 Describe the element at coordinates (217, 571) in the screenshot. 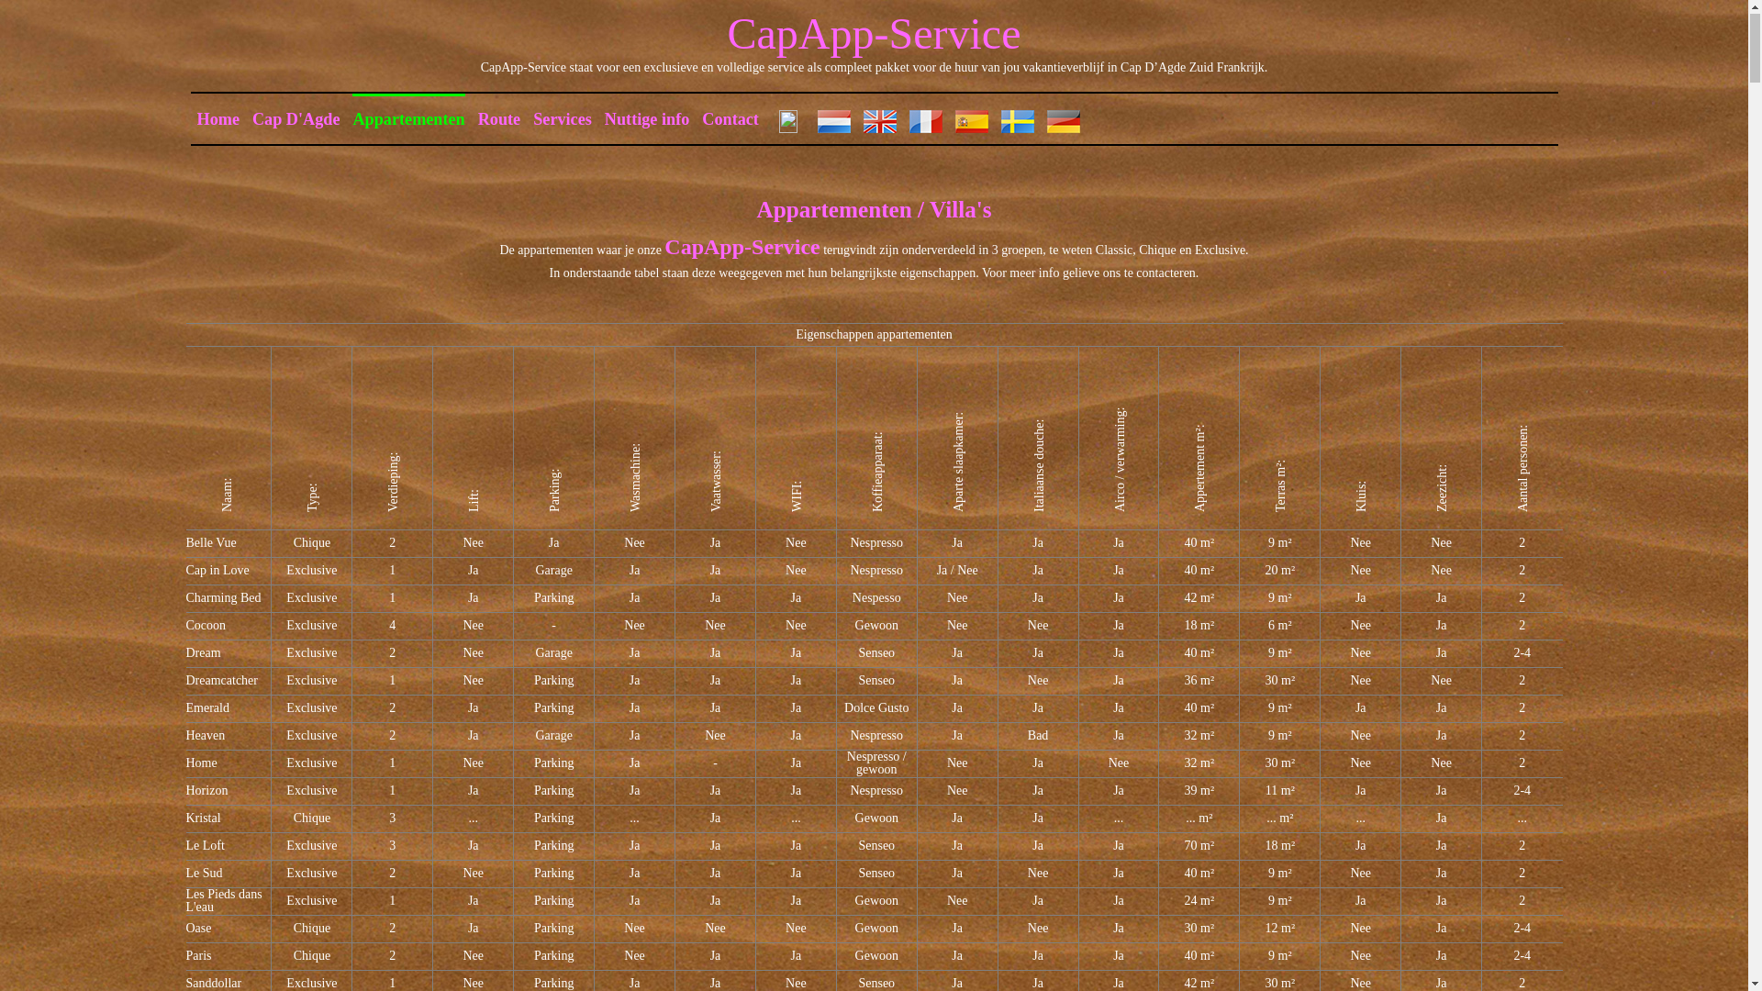

I see `Cap in Love` at that location.